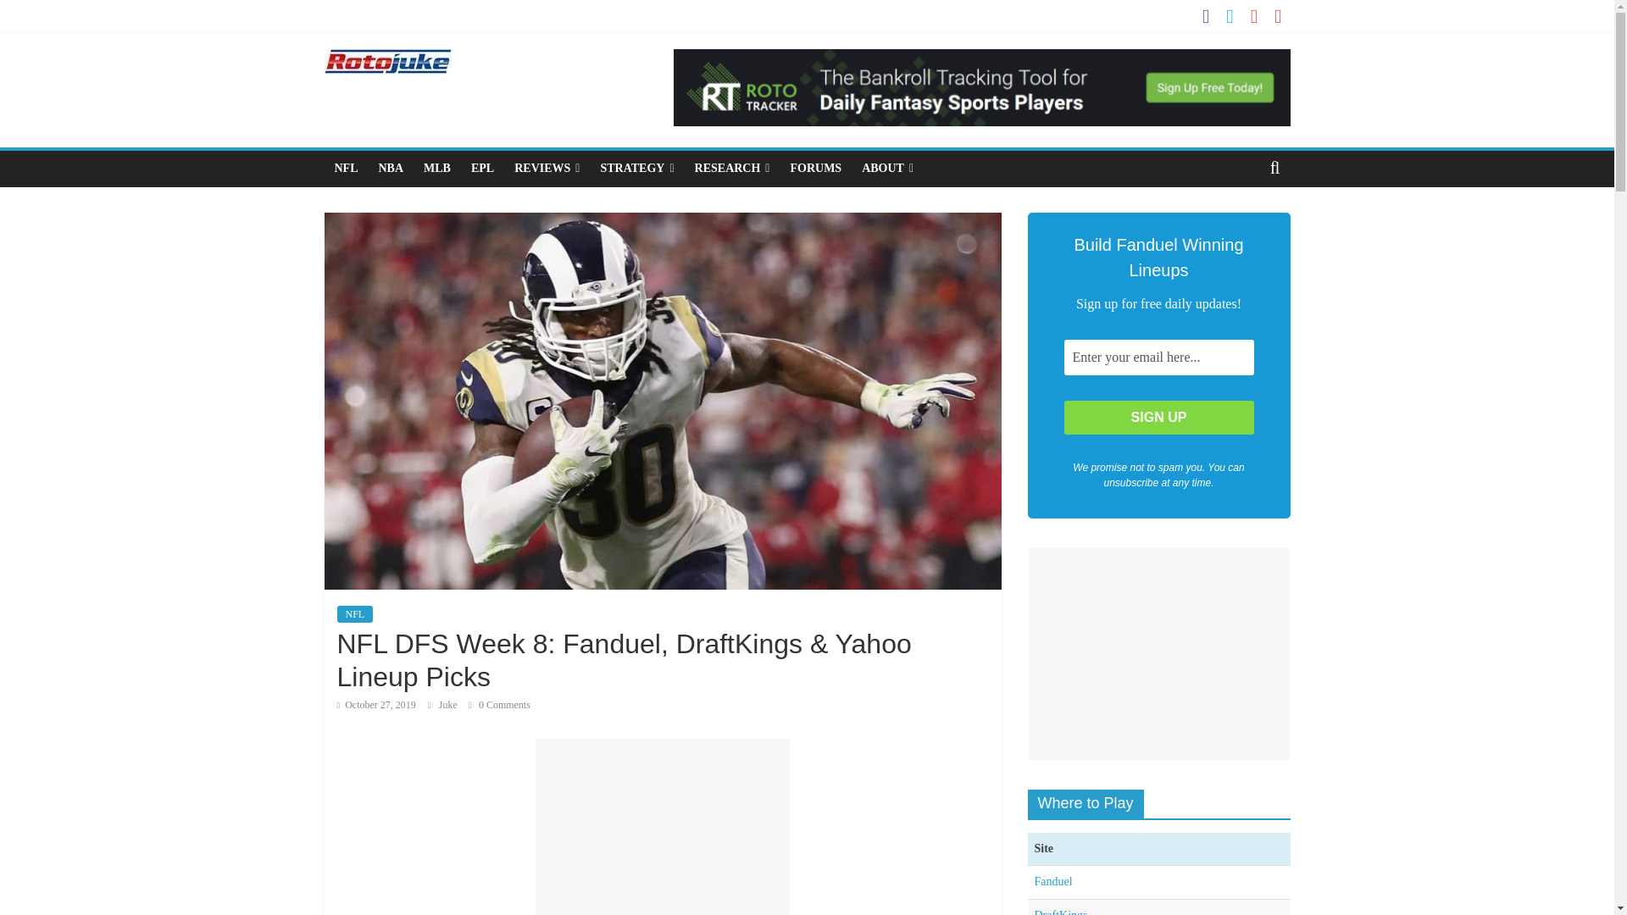  What do you see at coordinates (815, 169) in the screenshot?
I see `FORUMS` at bounding box center [815, 169].